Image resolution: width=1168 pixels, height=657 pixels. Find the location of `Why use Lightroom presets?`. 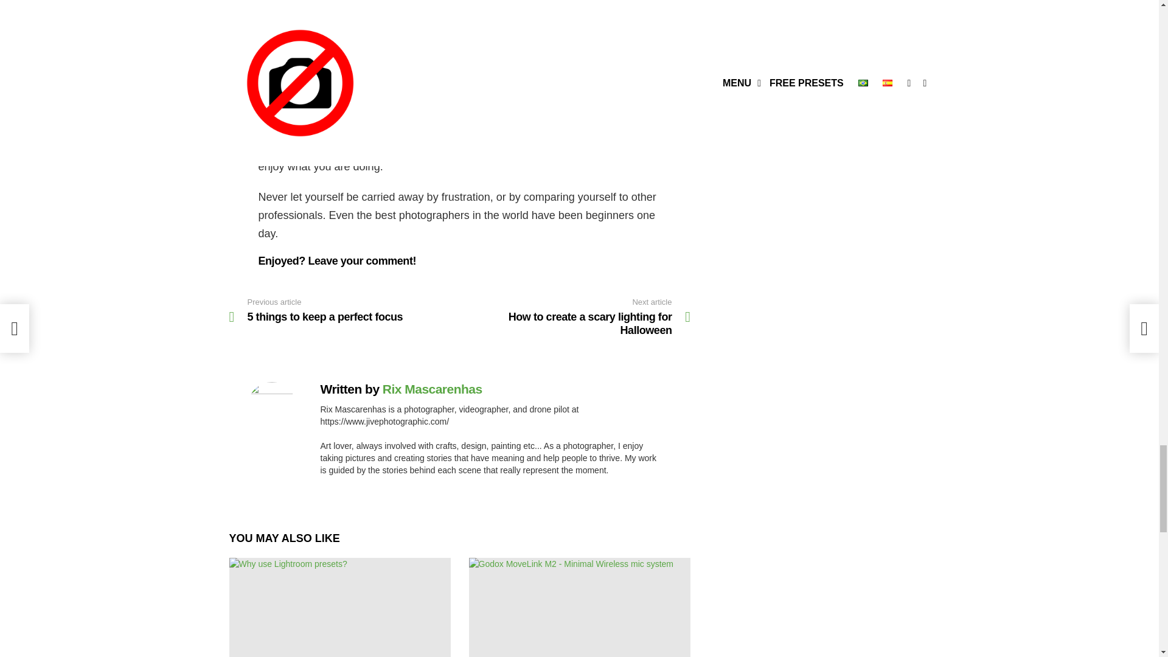

Why use Lightroom presets? is located at coordinates (339, 607).